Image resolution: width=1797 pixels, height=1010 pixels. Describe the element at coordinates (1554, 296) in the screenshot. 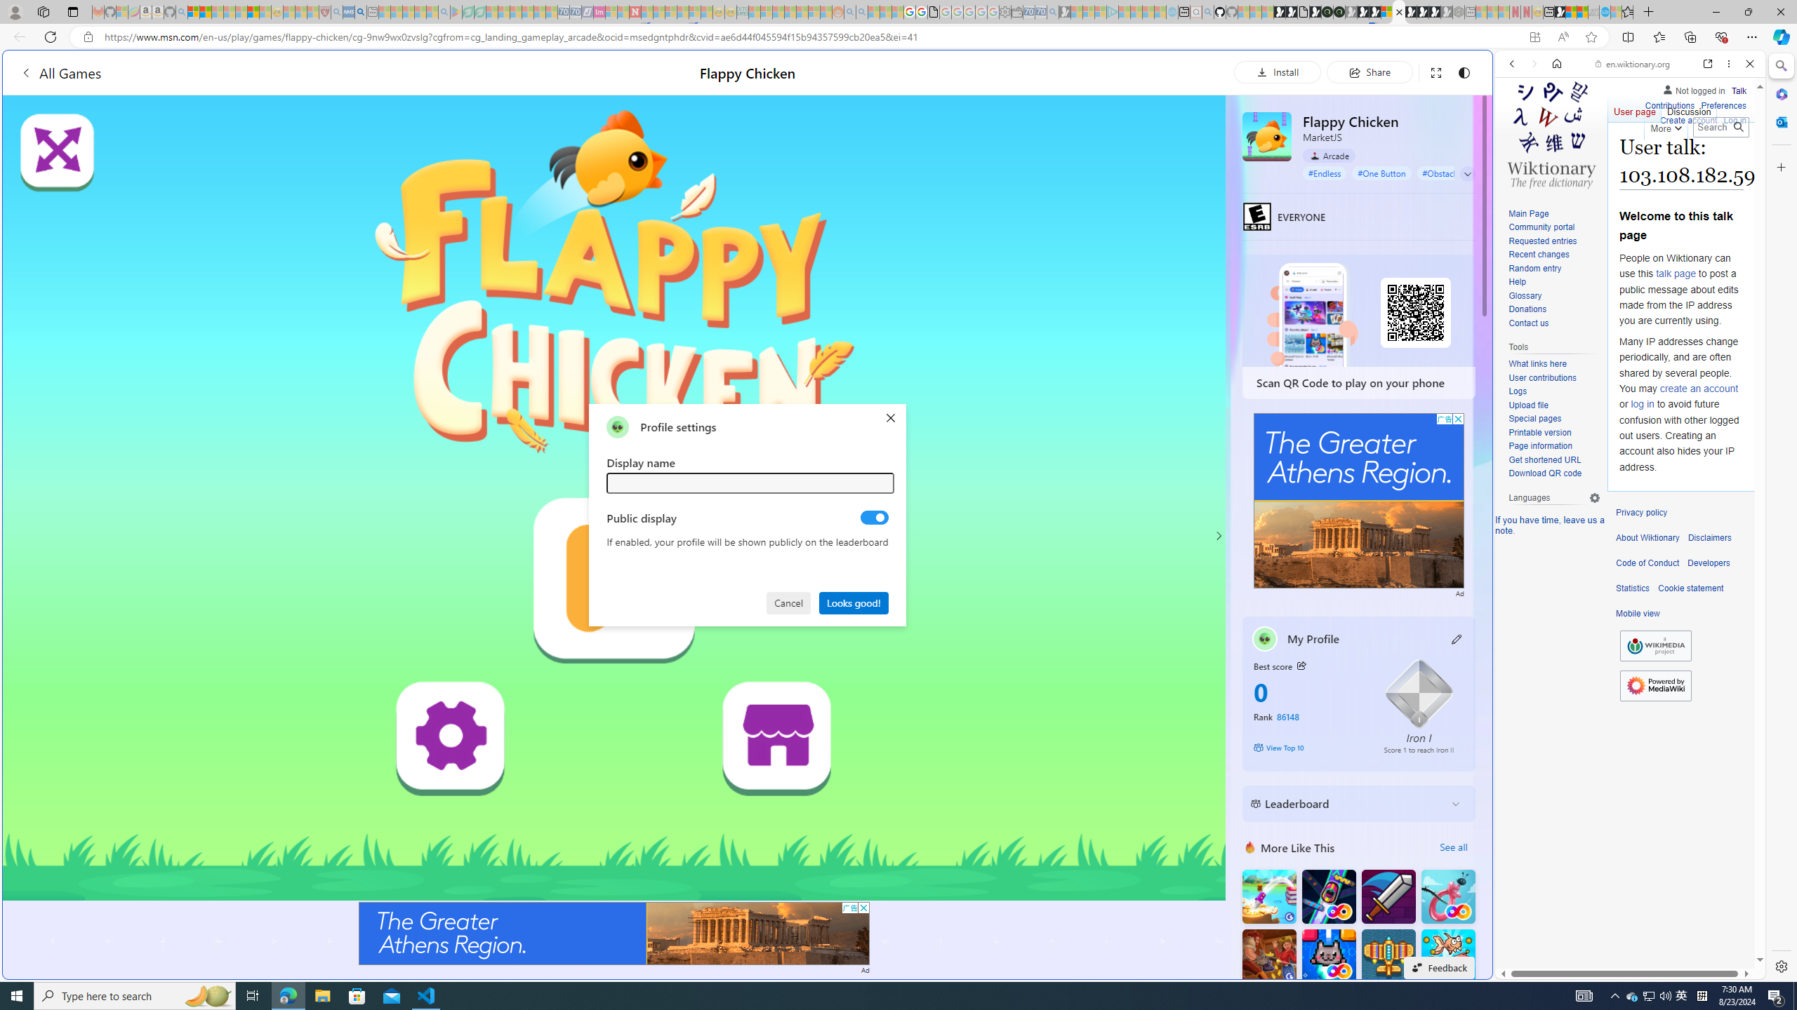

I see `Glossary` at that location.